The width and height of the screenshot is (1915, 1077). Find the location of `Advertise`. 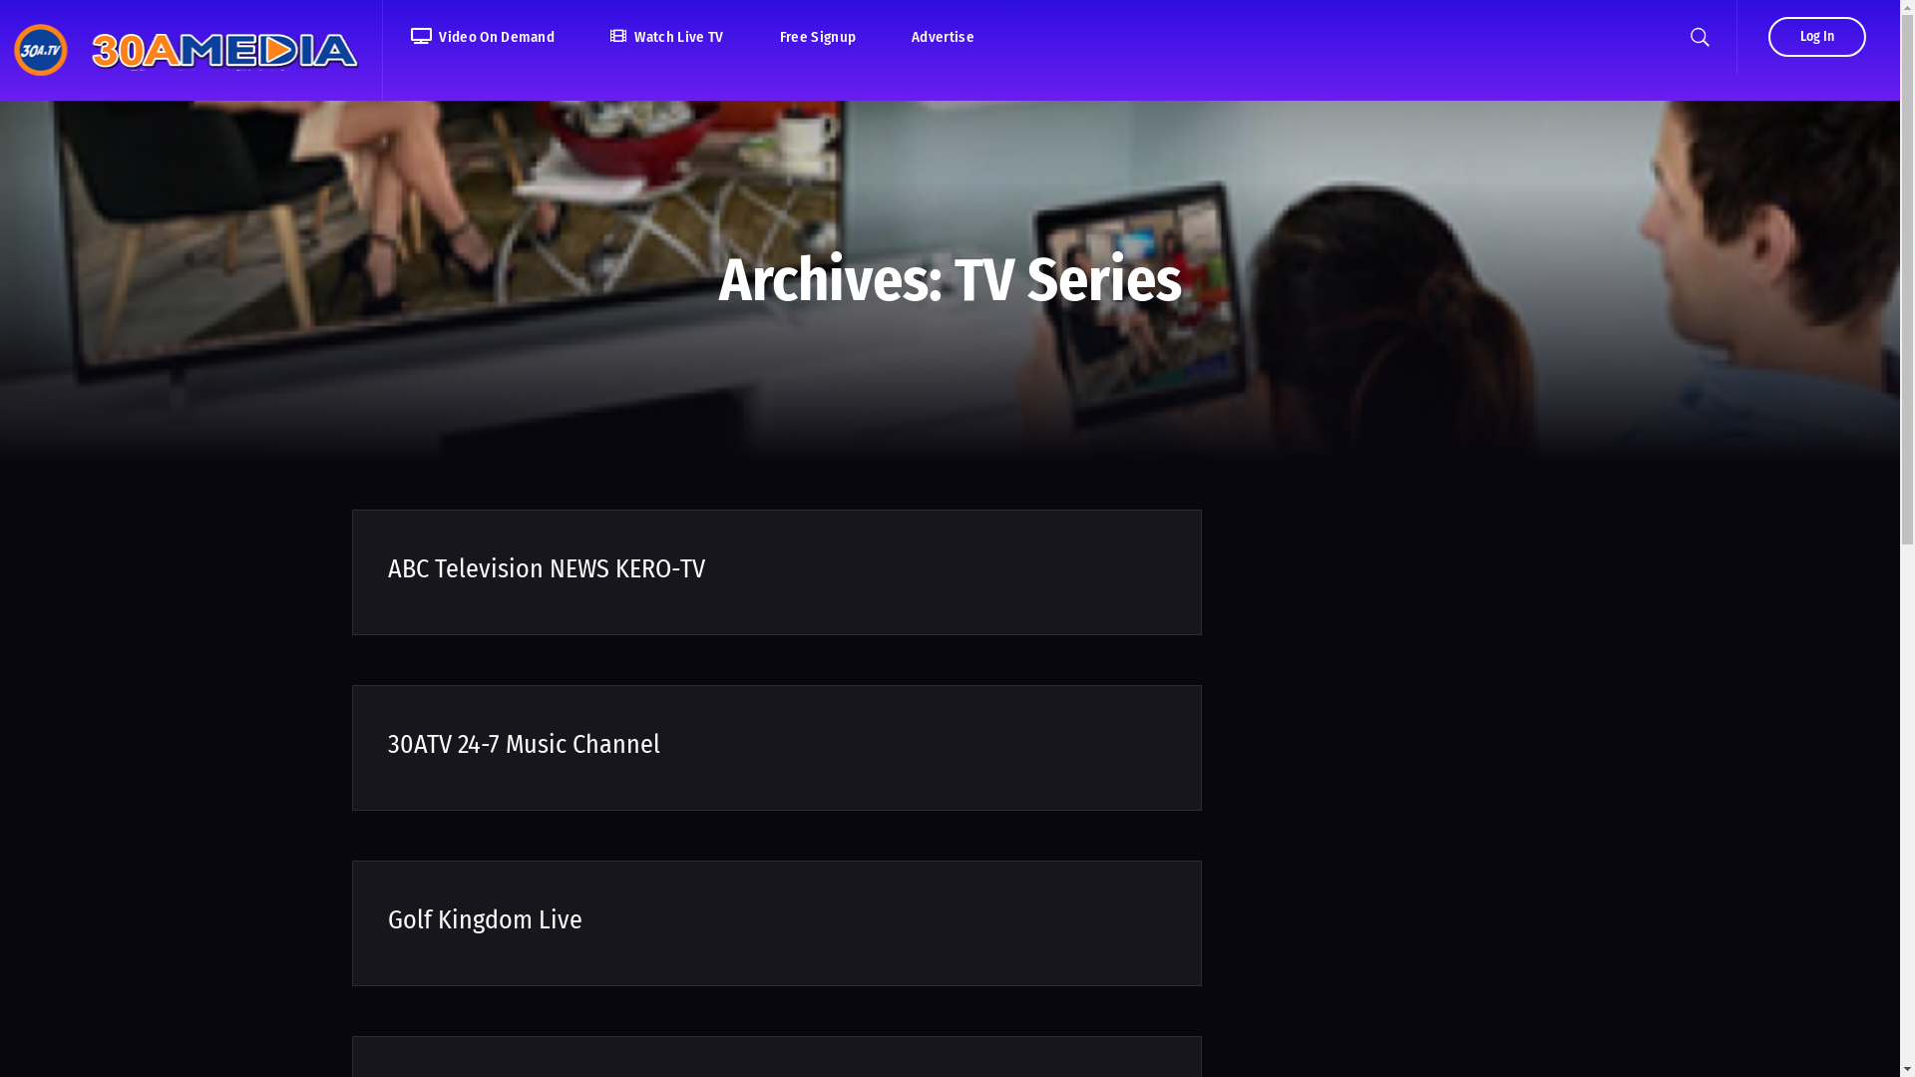

Advertise is located at coordinates (944, 38).